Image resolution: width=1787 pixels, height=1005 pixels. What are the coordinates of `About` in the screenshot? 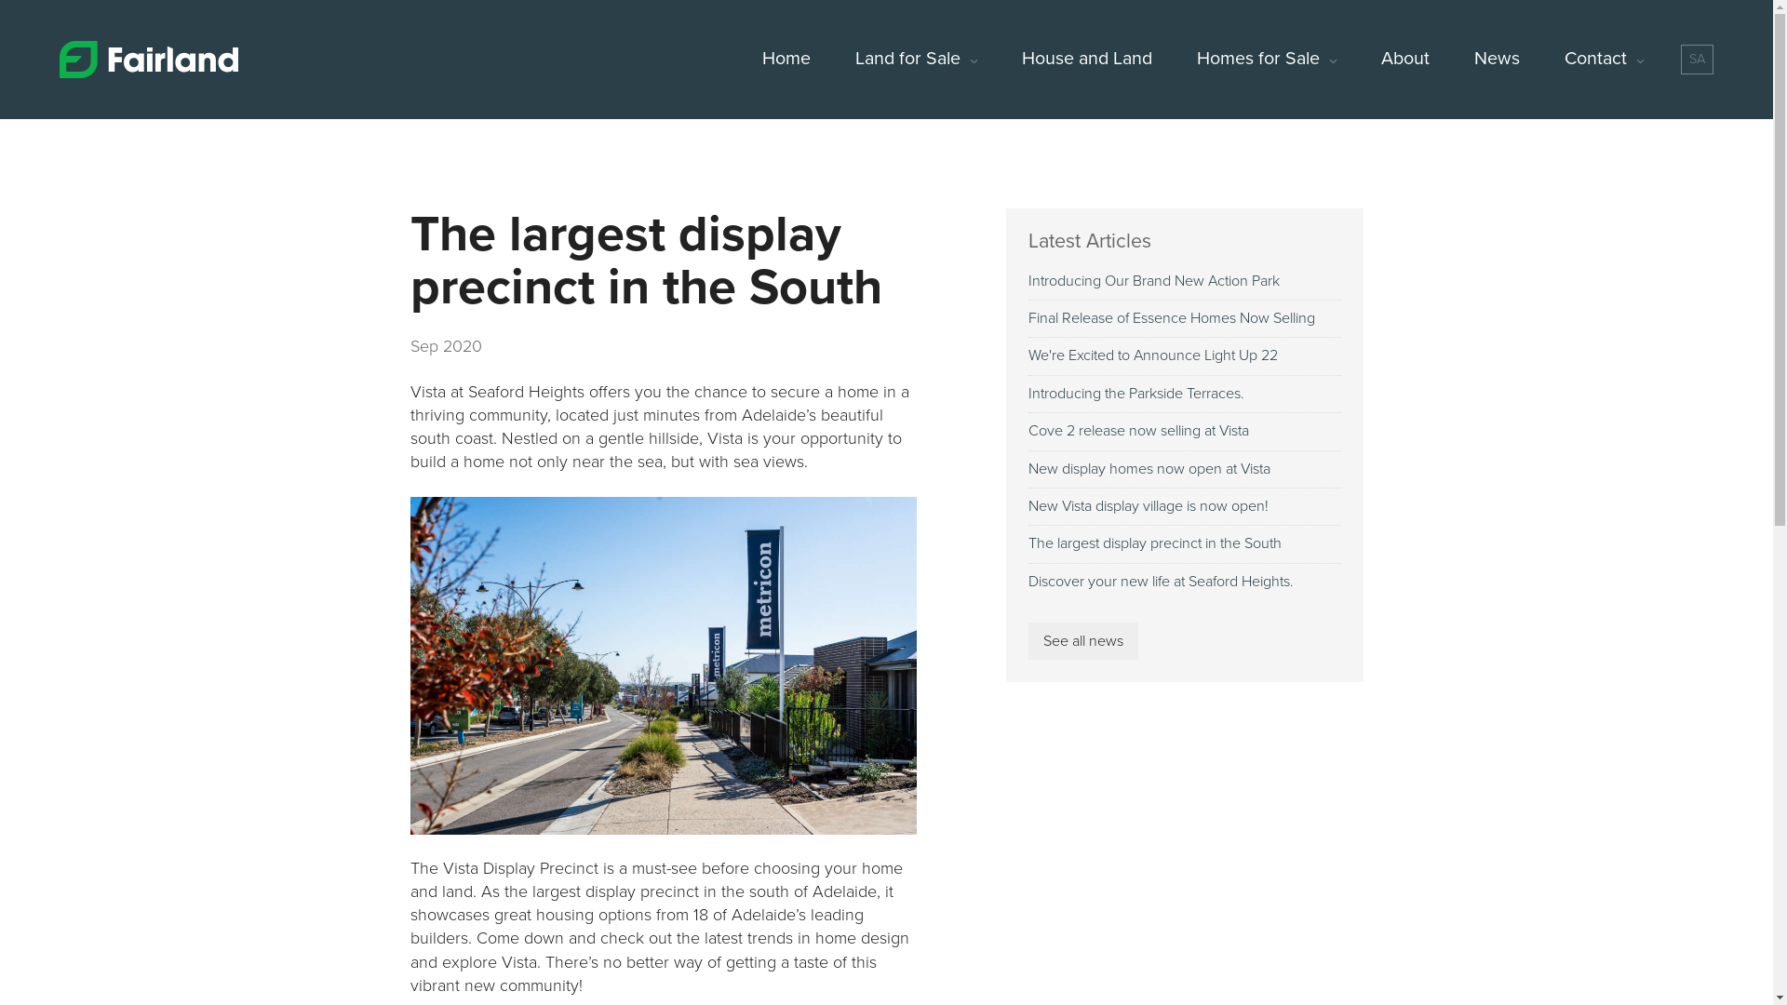 It's located at (1405, 60).